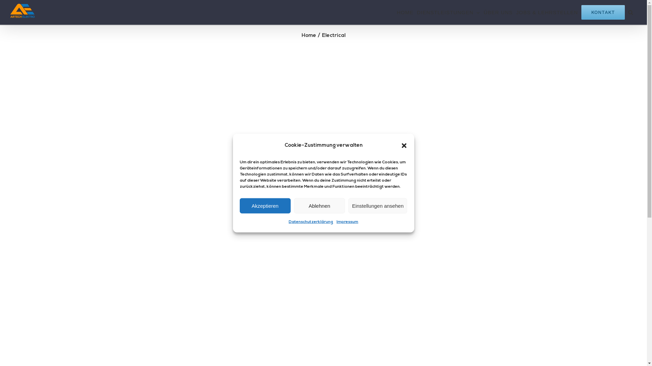 The width and height of the screenshot is (652, 366). What do you see at coordinates (547, 12) in the screenshot?
I see `JOBS & LEHRSTELLEN` at bounding box center [547, 12].